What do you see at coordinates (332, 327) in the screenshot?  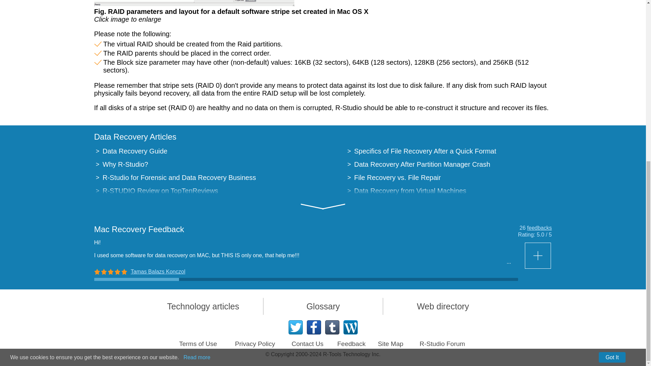 I see `Tumblr` at bounding box center [332, 327].